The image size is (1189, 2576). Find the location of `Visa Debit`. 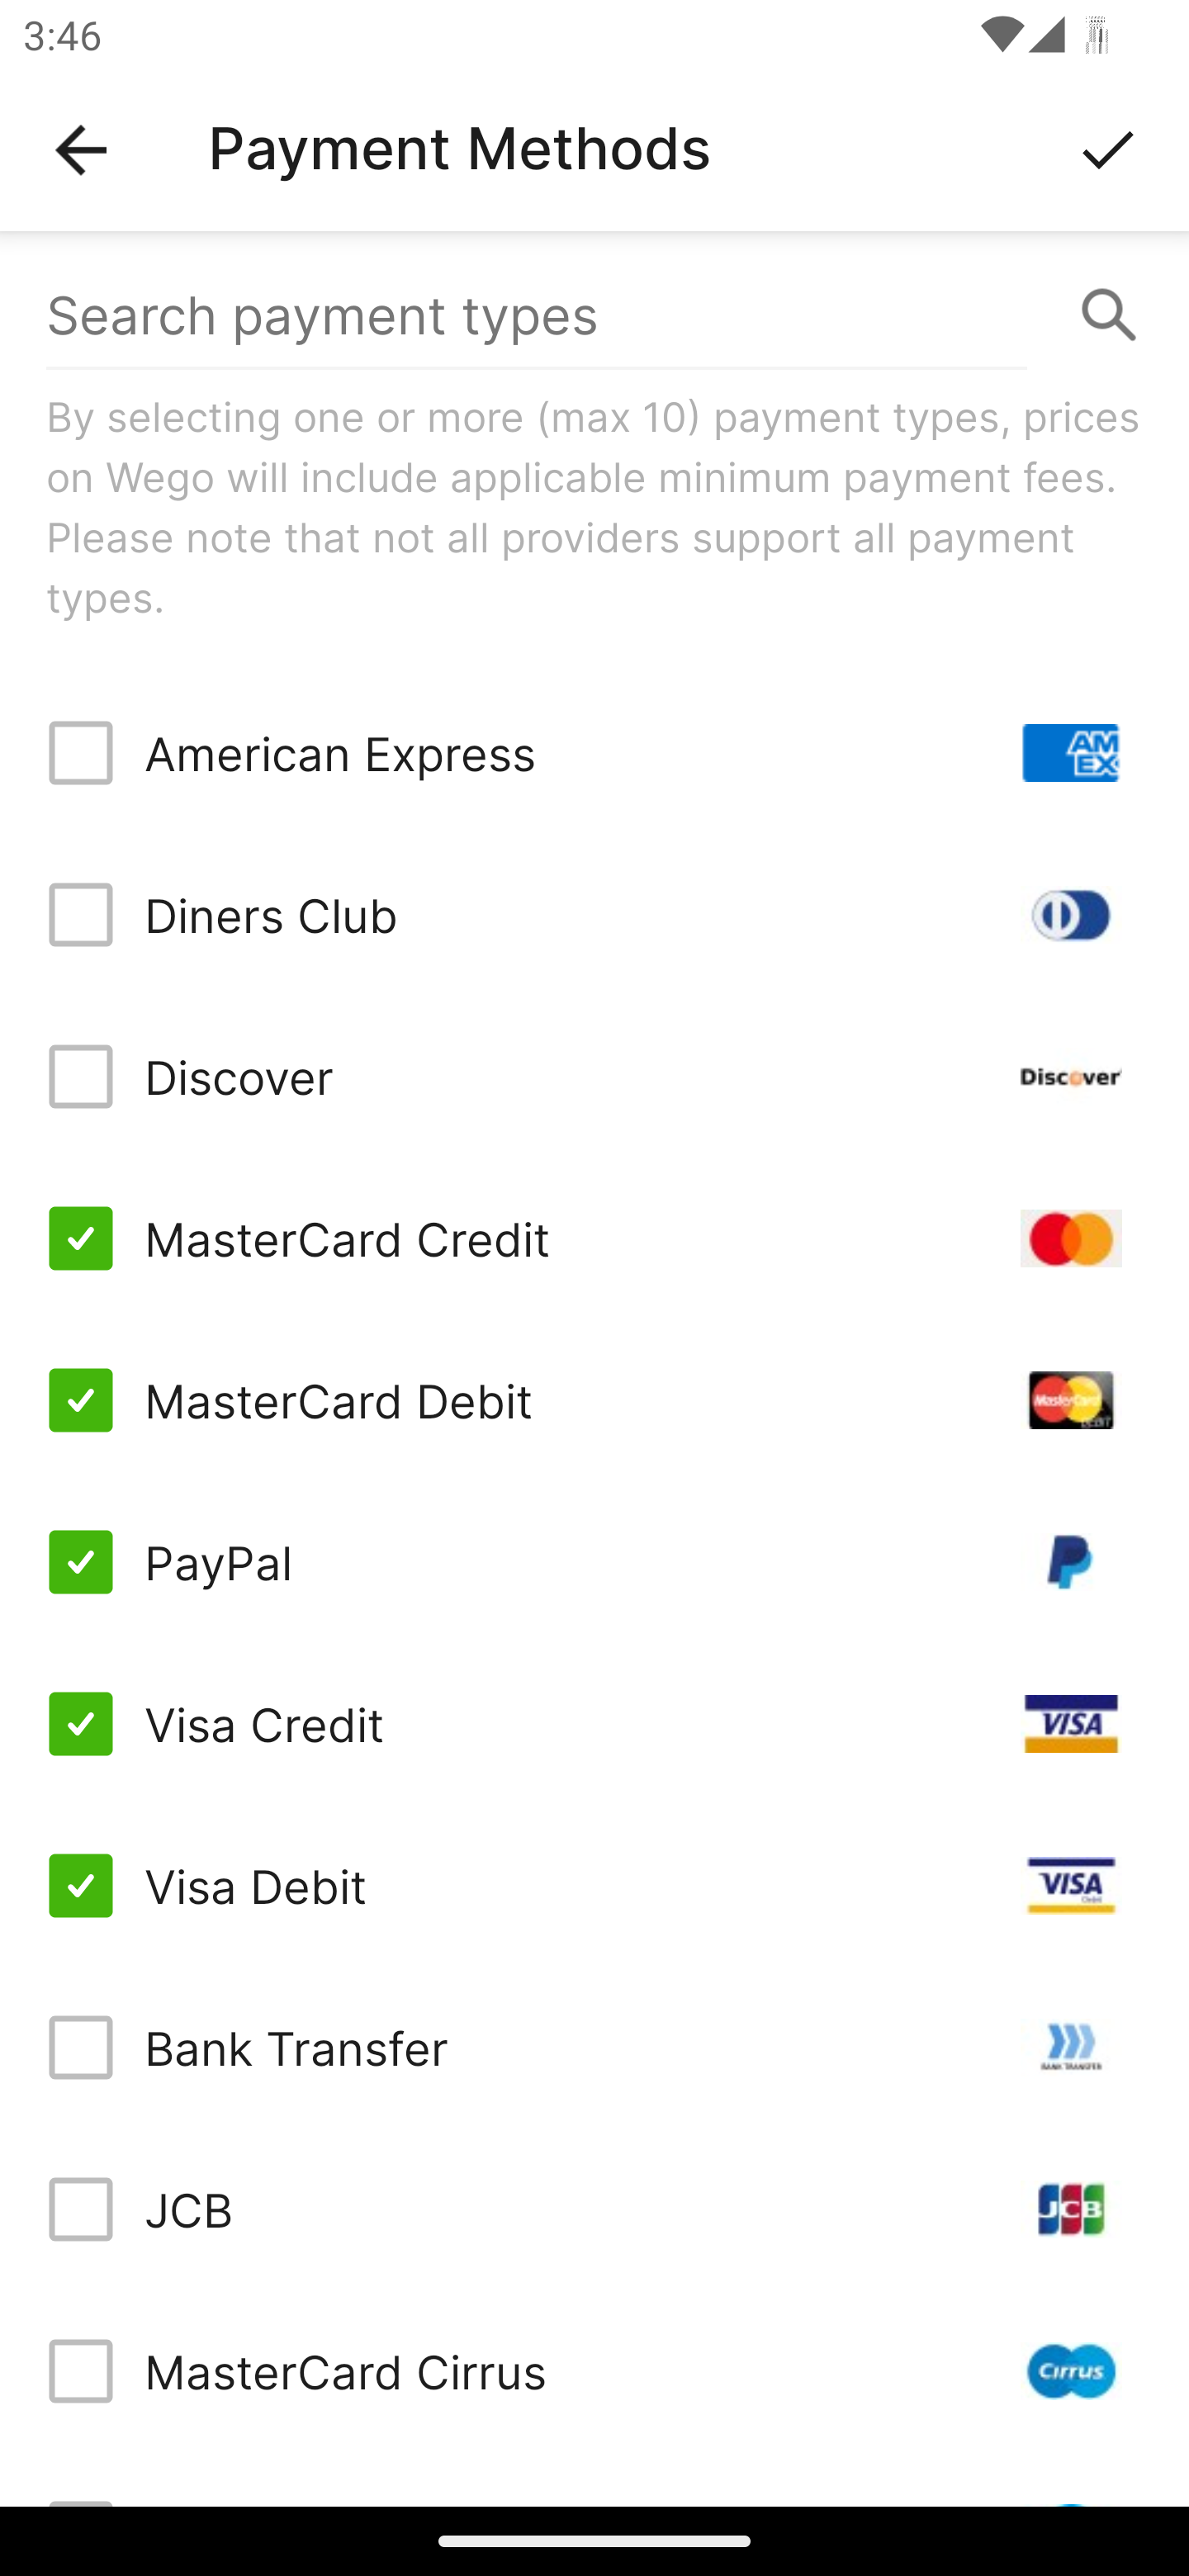

Visa Debit is located at coordinates (594, 1886).